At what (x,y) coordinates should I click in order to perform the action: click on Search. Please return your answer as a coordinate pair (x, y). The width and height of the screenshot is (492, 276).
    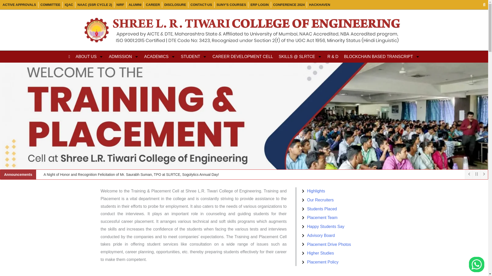
    Looking at the image, I should click on (482, 5).